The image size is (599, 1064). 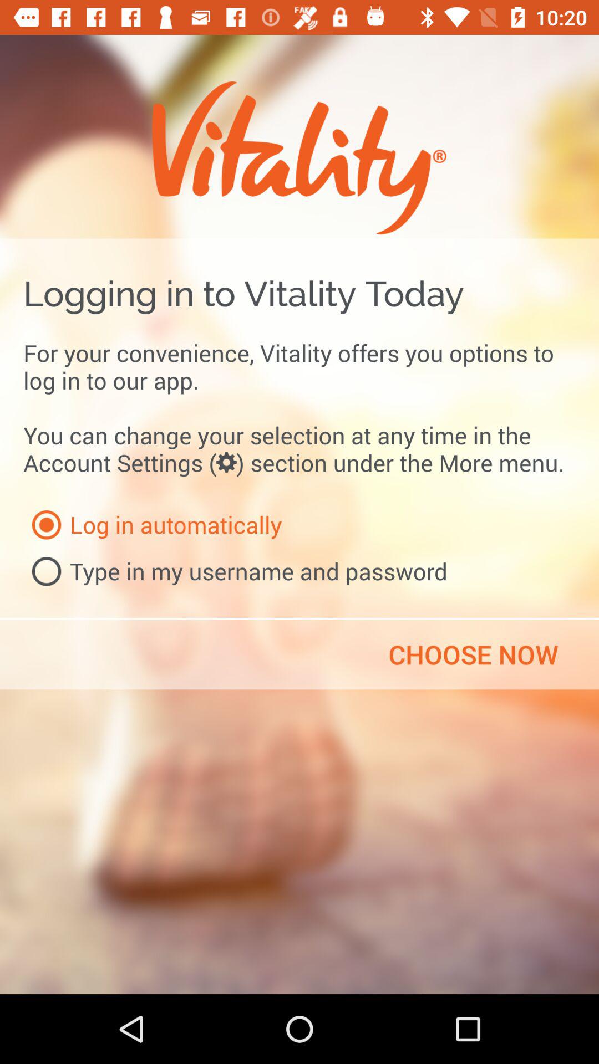 What do you see at coordinates (473, 654) in the screenshot?
I see `flip to the choose now item` at bounding box center [473, 654].